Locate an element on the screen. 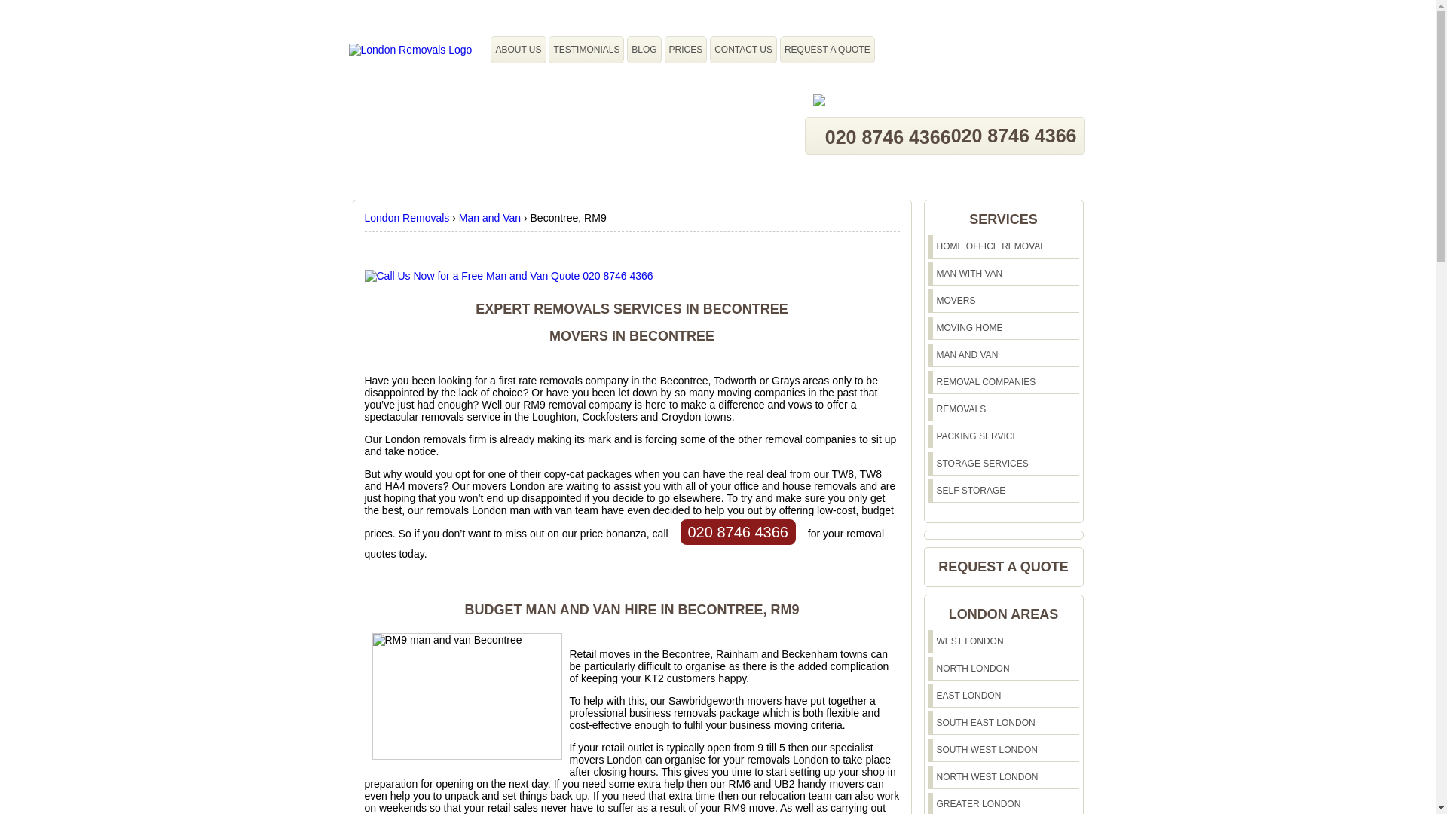 This screenshot has height=814, width=1447. London Removals is located at coordinates (408, 217).